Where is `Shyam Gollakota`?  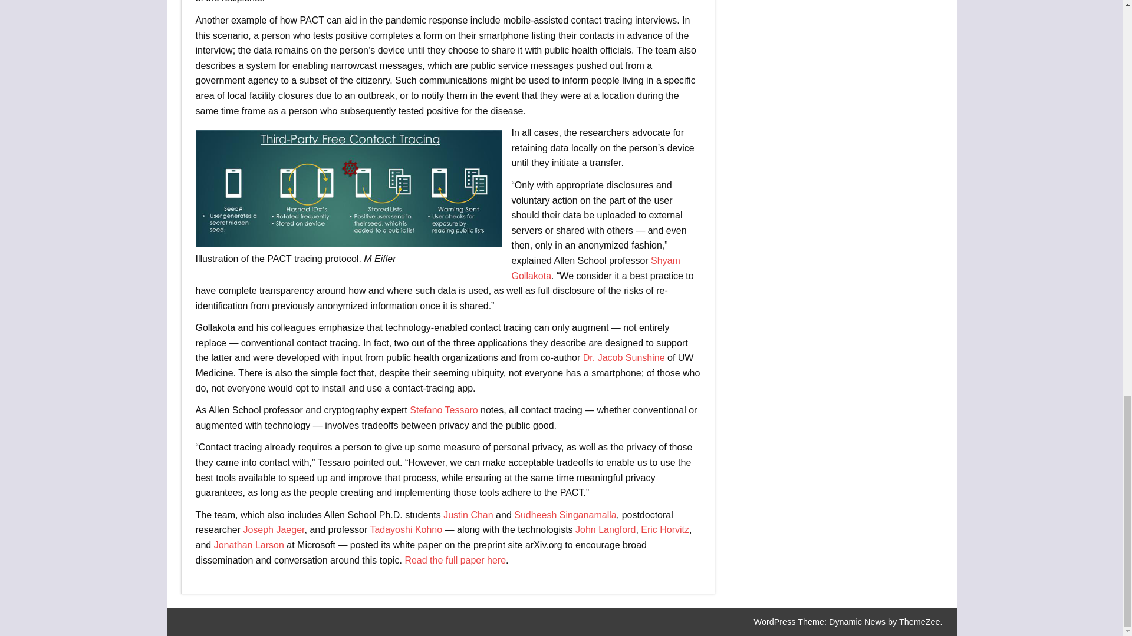 Shyam Gollakota is located at coordinates (595, 269).